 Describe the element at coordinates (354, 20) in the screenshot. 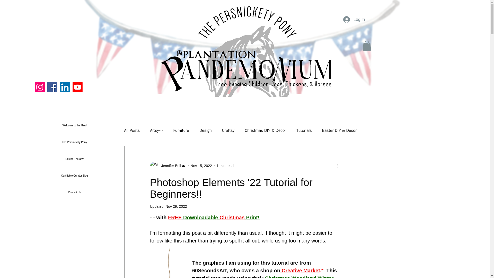

I see `Log In` at that location.